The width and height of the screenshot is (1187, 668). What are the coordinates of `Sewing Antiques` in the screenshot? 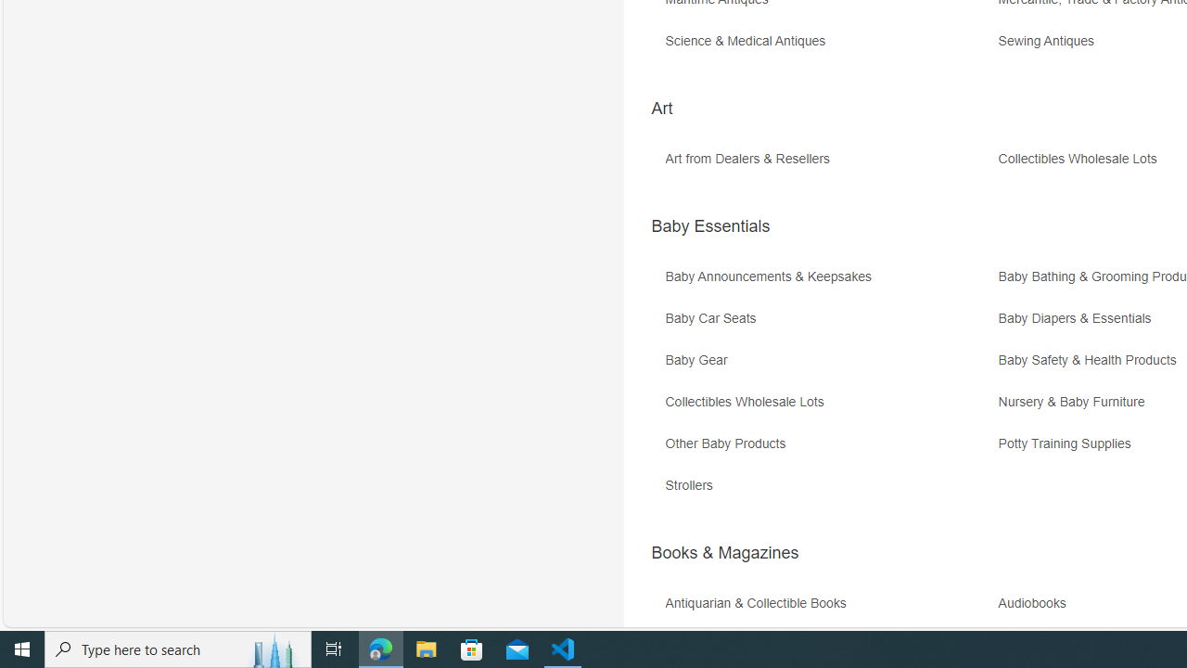 It's located at (1051, 41).